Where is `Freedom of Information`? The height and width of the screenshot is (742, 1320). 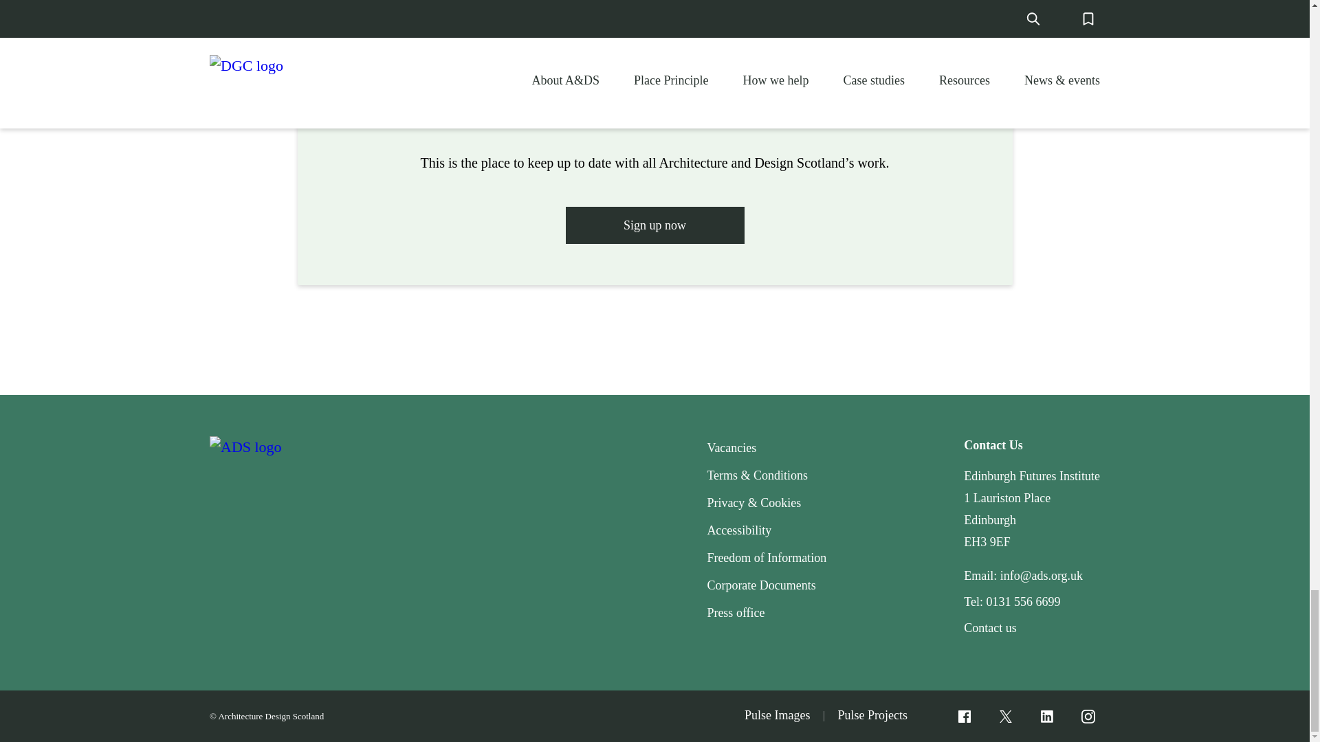
Freedom of Information is located at coordinates (766, 558).